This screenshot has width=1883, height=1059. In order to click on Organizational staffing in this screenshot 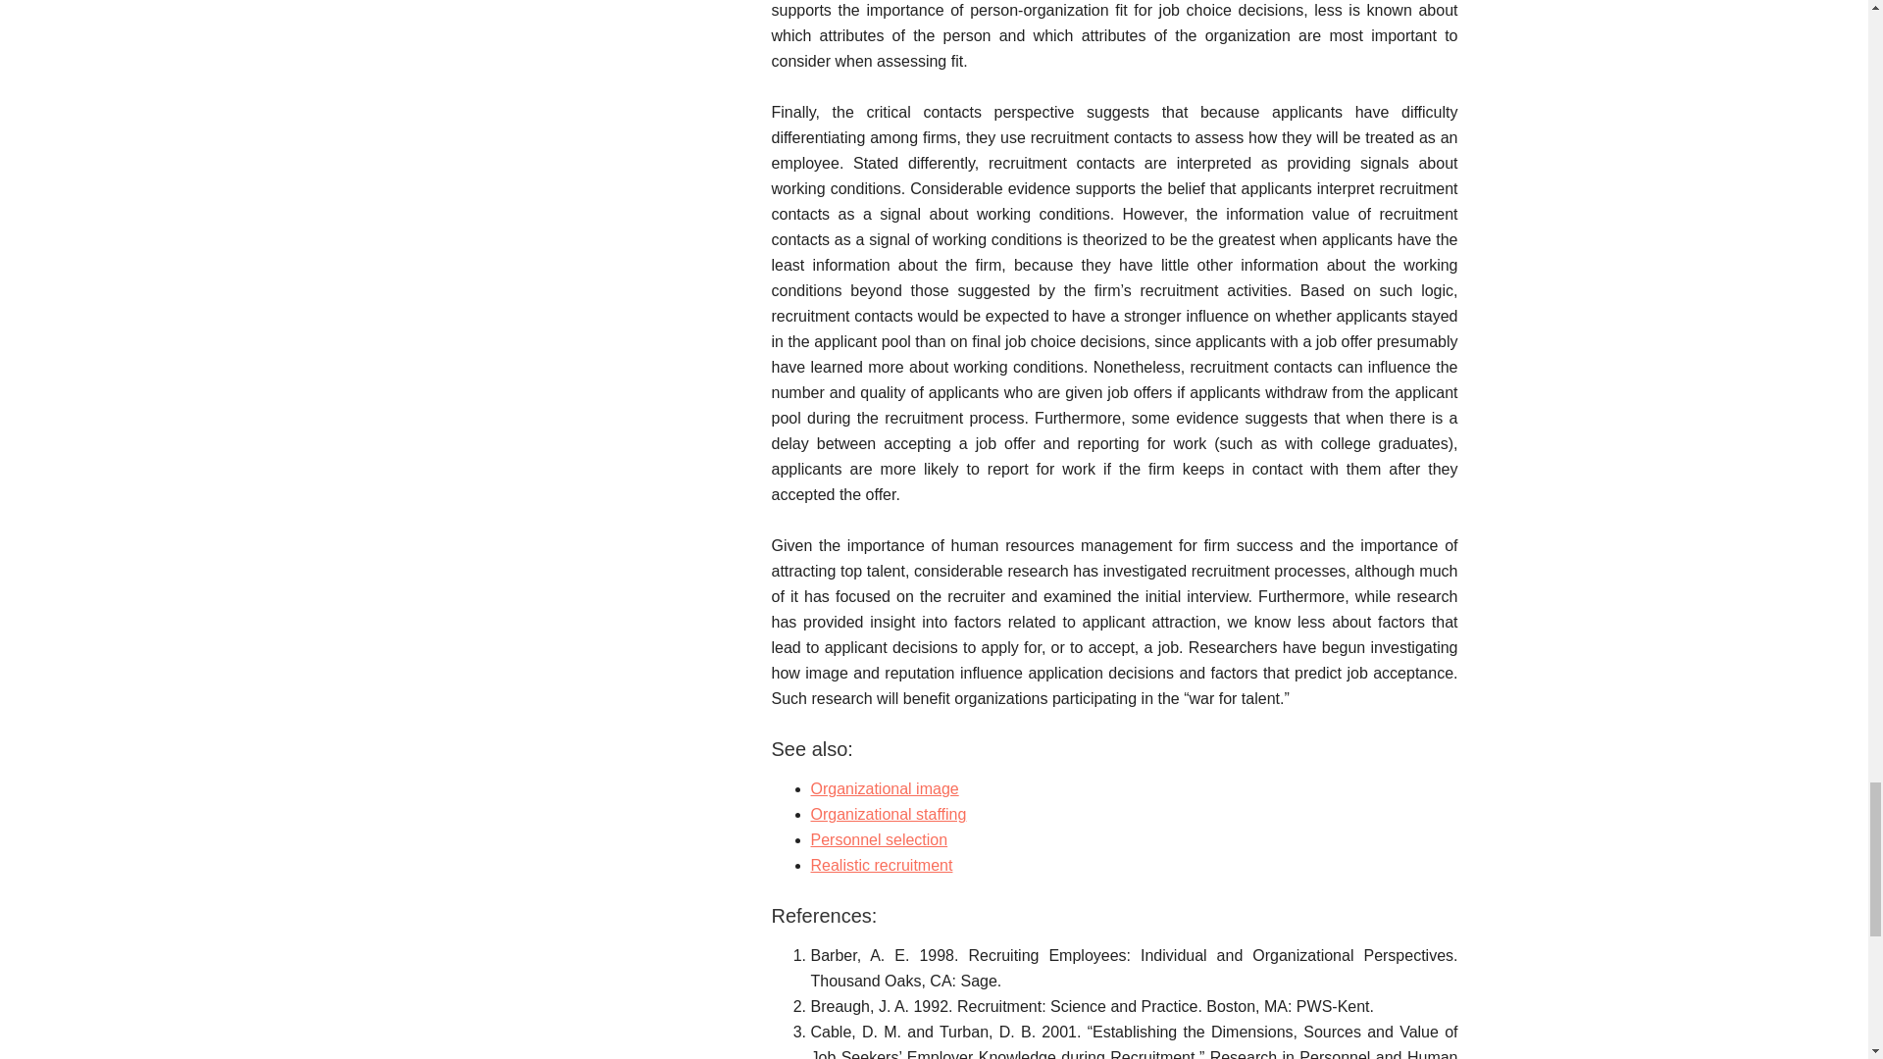, I will do `click(887, 814)`.